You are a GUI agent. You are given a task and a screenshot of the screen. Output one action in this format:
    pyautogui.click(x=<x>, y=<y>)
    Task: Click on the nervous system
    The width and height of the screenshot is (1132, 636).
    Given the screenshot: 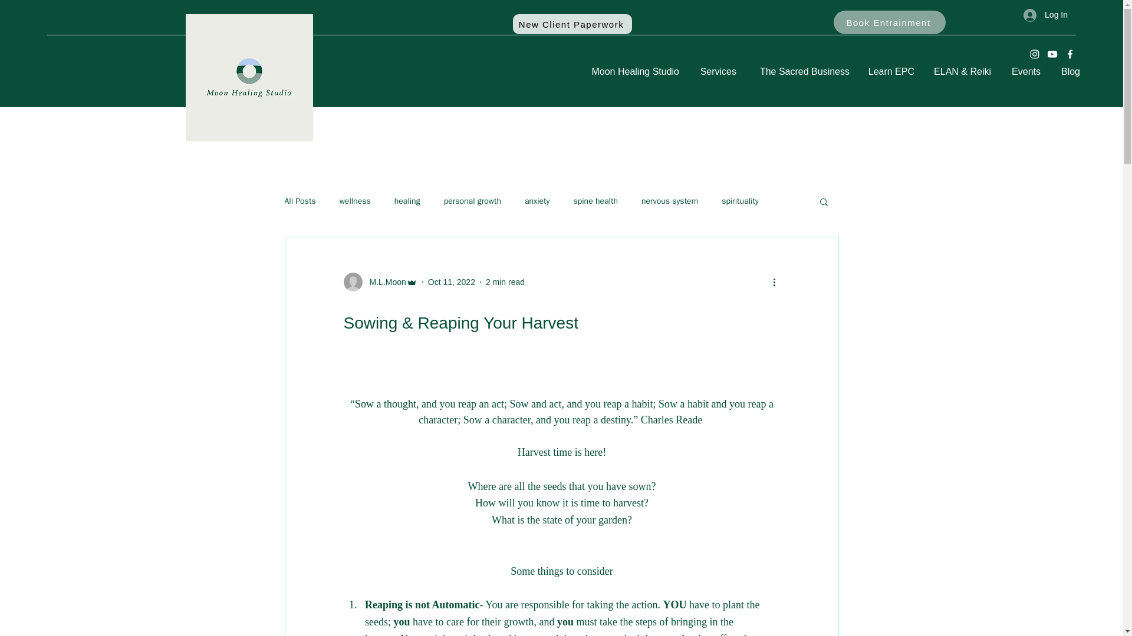 What is the action you would take?
    pyautogui.click(x=670, y=201)
    